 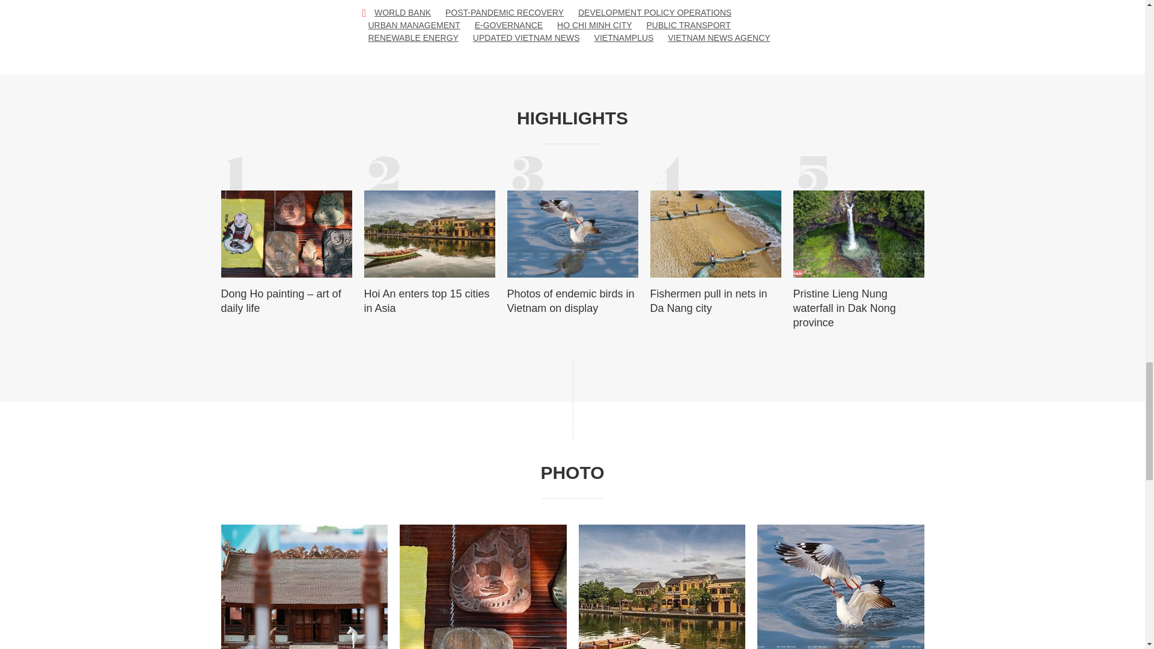 I want to click on POST-PANDEMIC RECOVERY, so click(x=505, y=13).